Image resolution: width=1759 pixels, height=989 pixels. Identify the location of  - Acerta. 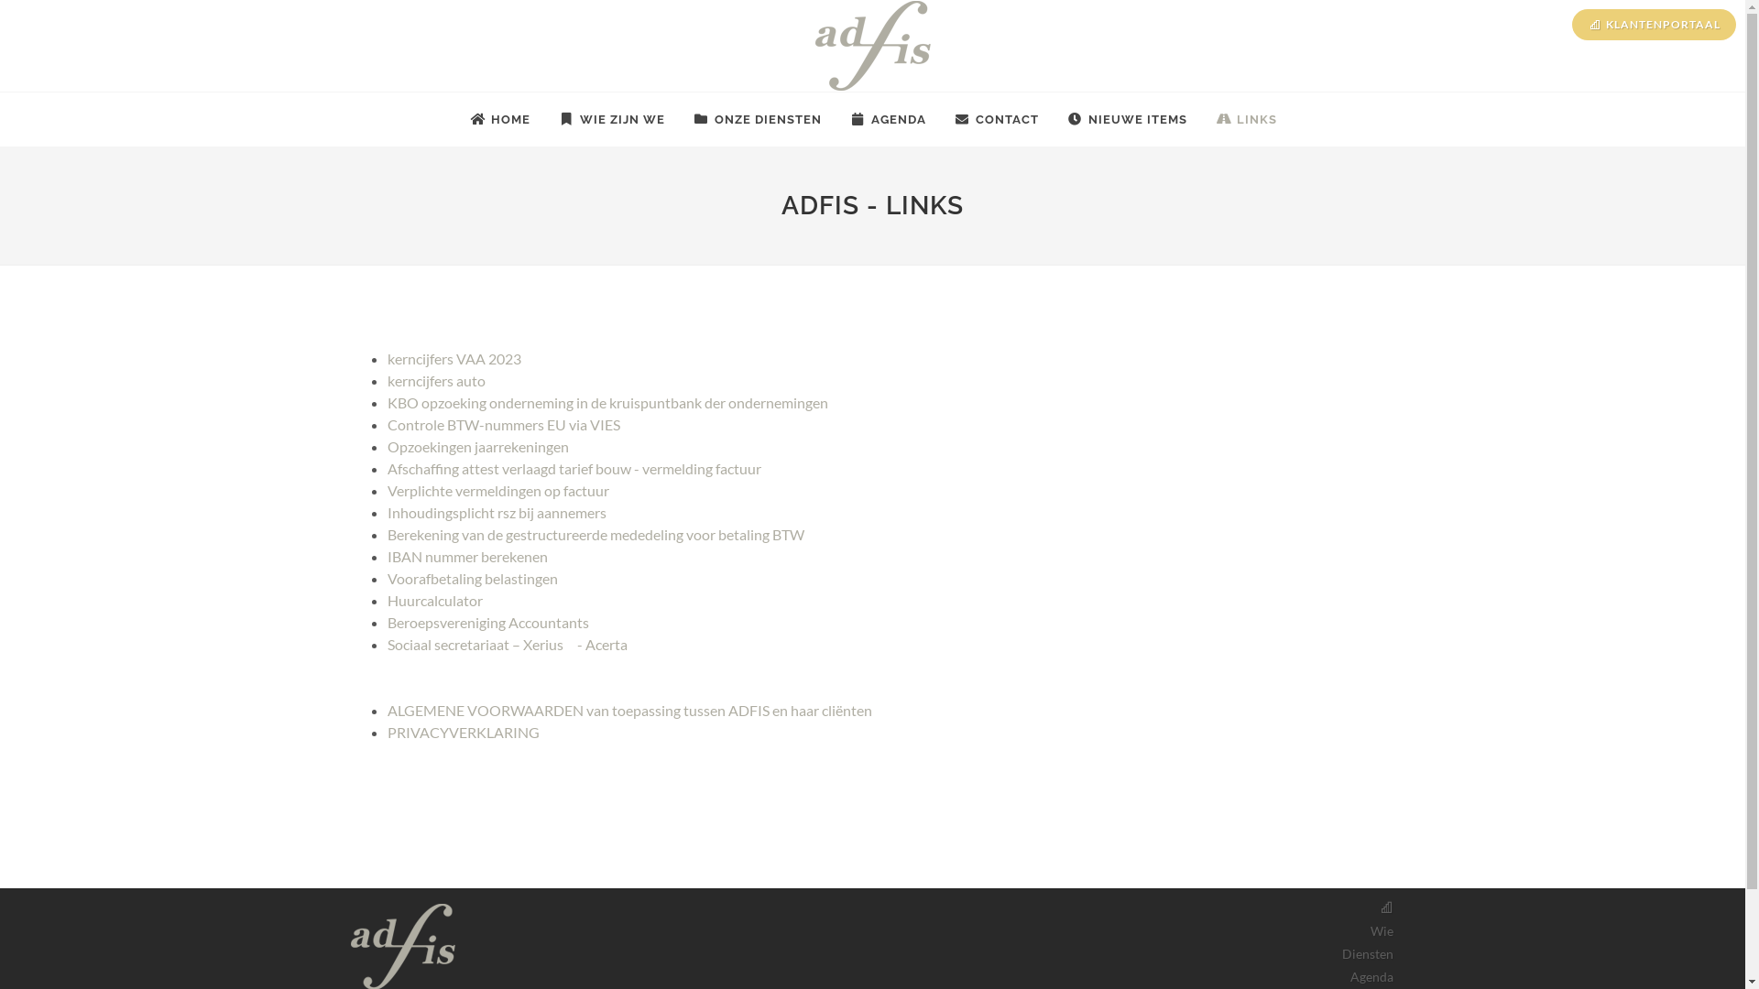
(600, 645).